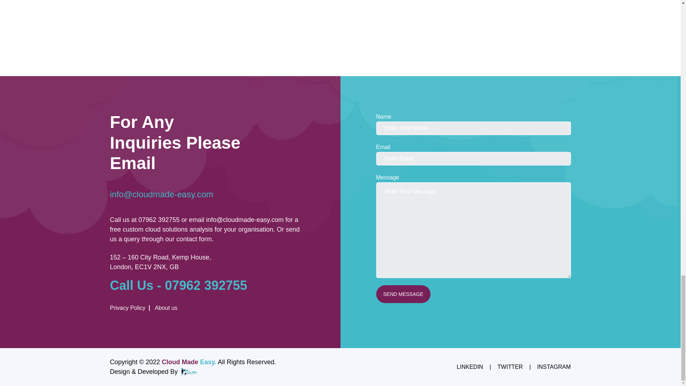  What do you see at coordinates (510, 367) in the screenshot?
I see `TWITTER` at bounding box center [510, 367].